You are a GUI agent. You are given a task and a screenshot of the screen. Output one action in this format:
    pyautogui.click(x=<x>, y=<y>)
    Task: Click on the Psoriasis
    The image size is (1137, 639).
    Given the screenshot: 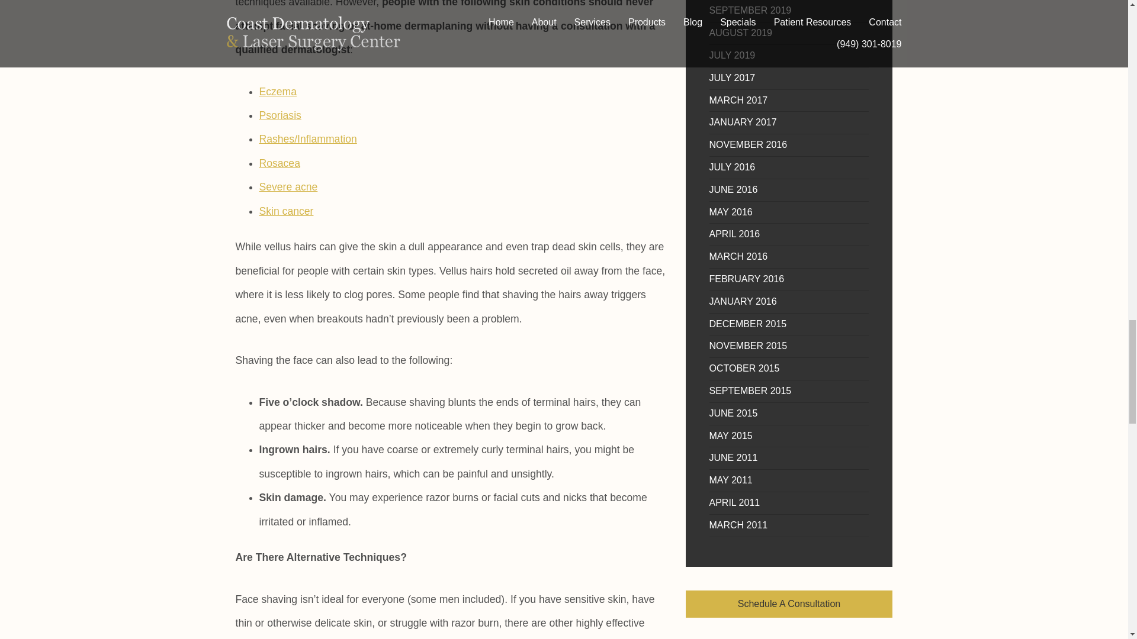 What is the action you would take?
    pyautogui.click(x=280, y=115)
    